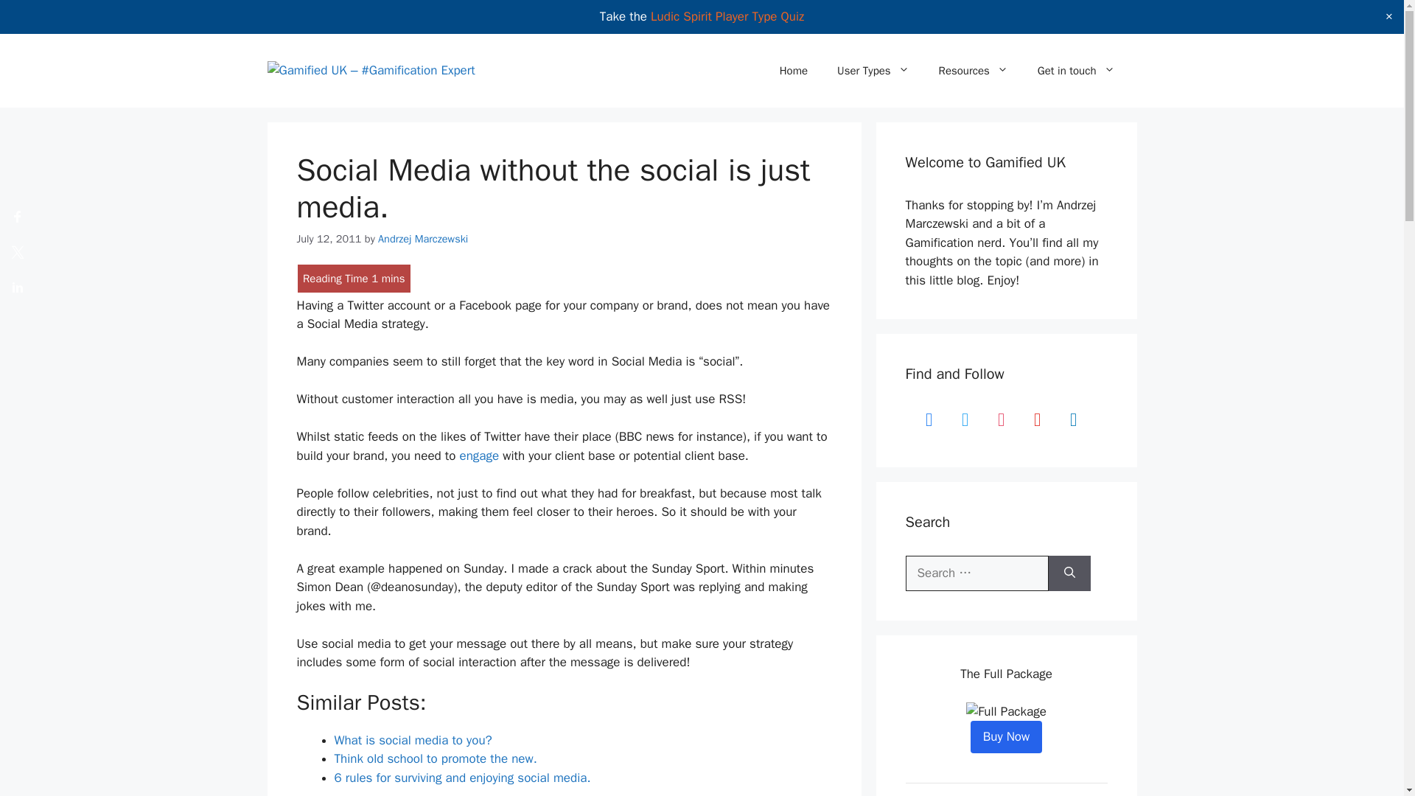 The width and height of the screenshot is (1415, 796). What do you see at coordinates (436, 759) in the screenshot?
I see `Think old school to promote the new.` at bounding box center [436, 759].